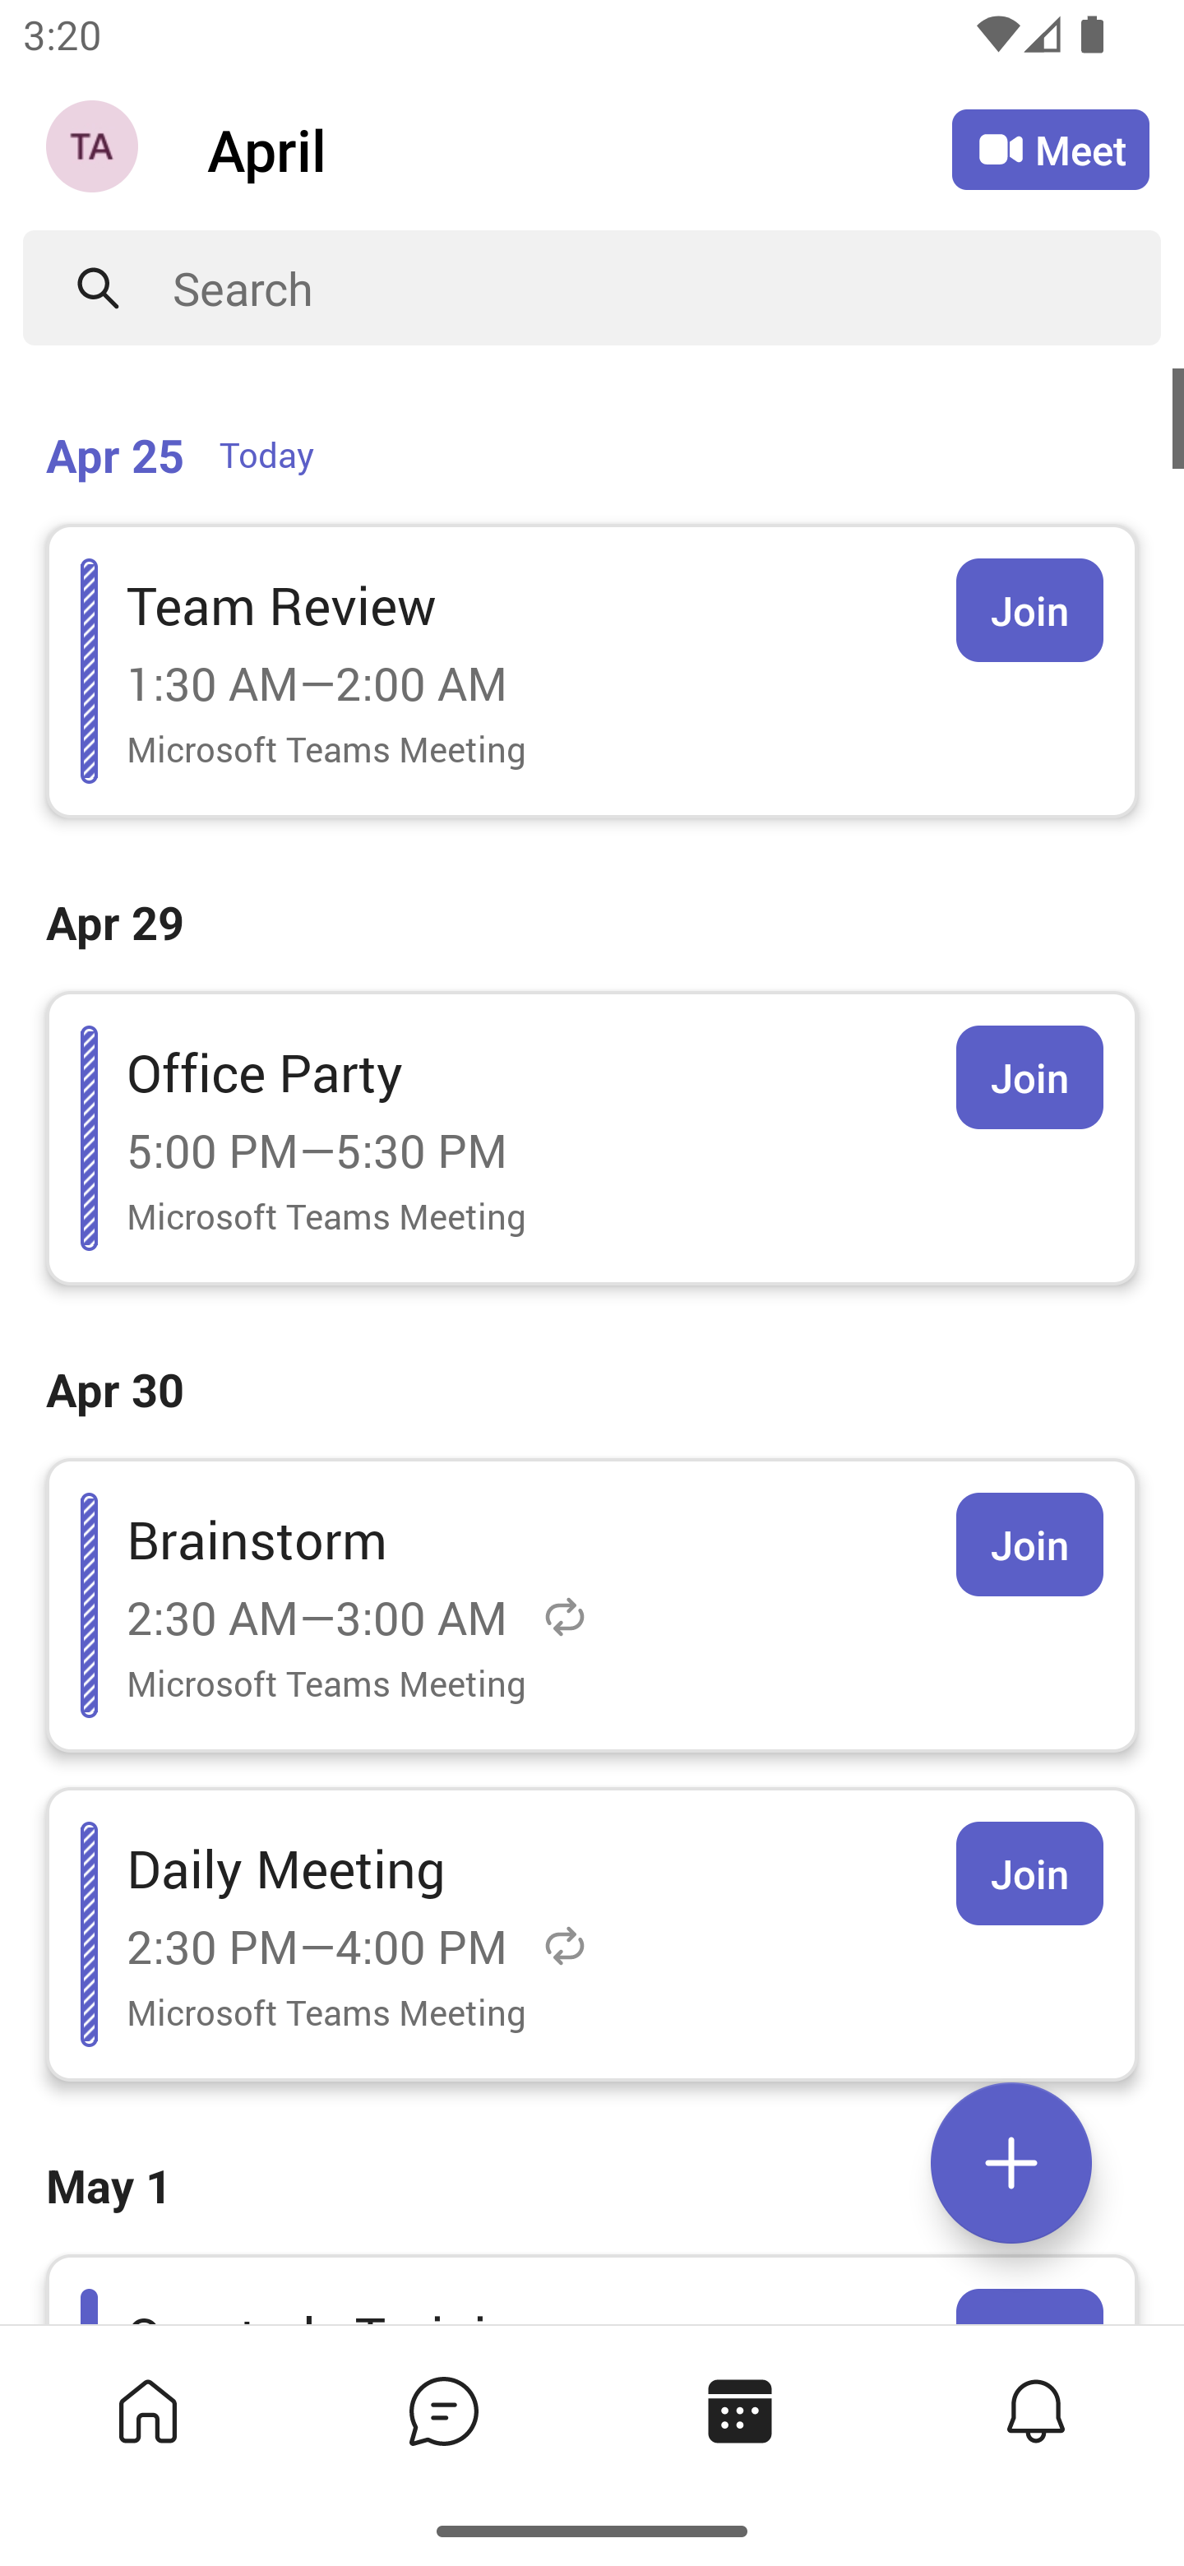  Describe the element at coordinates (1029, 1874) in the screenshot. I see `Join` at that location.